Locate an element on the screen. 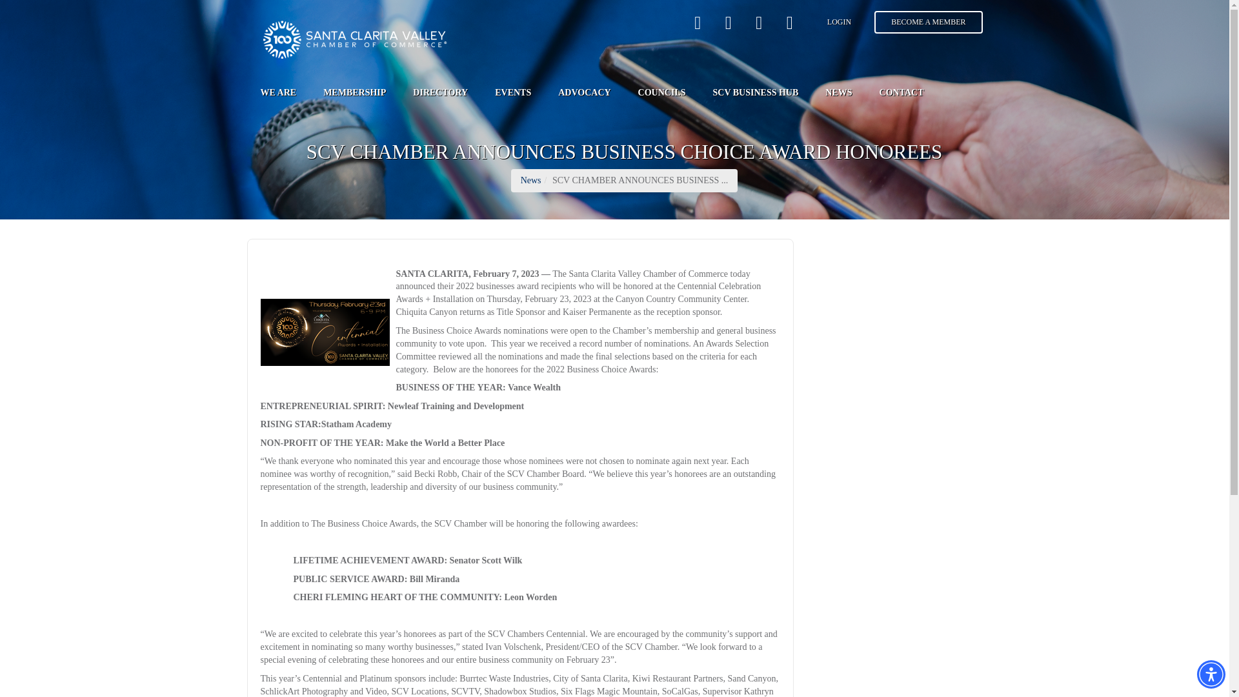 The image size is (1239, 697). Accessibility Menu is located at coordinates (1211, 674).